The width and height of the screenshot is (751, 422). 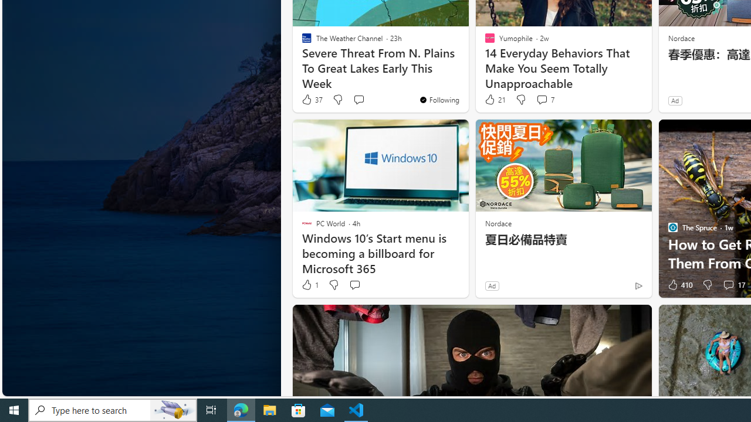 I want to click on 410 Like, so click(x=679, y=285).